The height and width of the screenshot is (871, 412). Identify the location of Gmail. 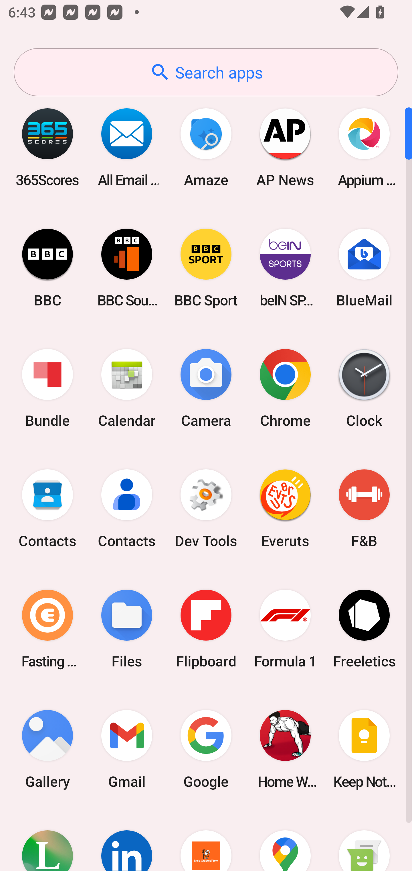
(127, 749).